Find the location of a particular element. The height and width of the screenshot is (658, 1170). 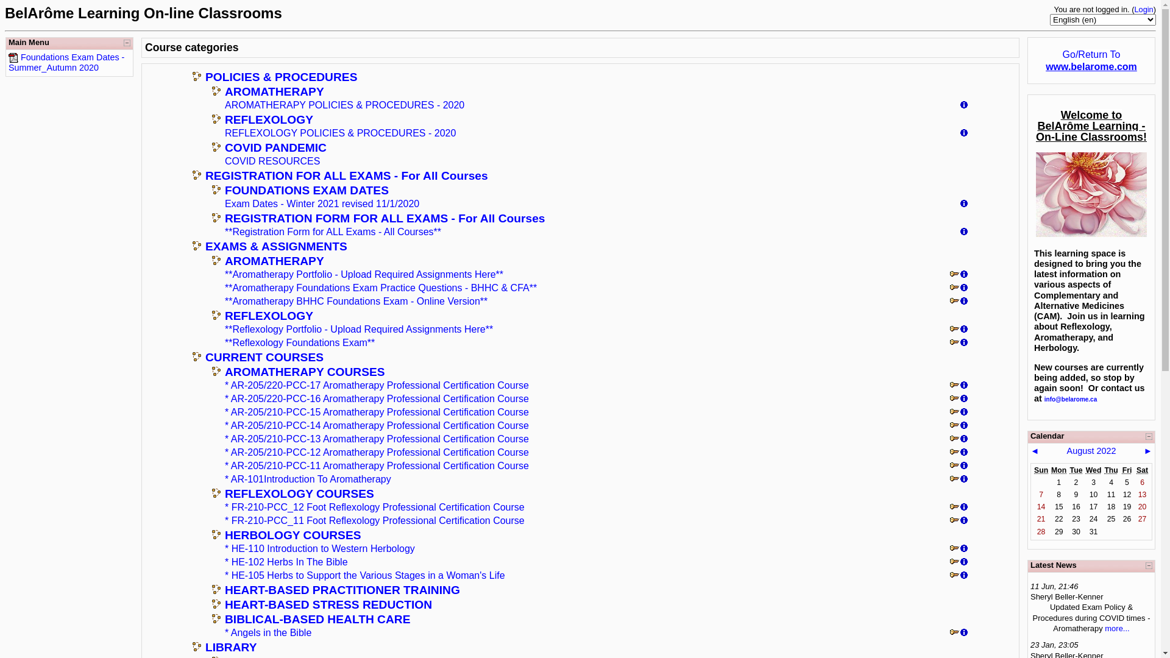

COVID PANDEMIC is located at coordinates (275, 147).